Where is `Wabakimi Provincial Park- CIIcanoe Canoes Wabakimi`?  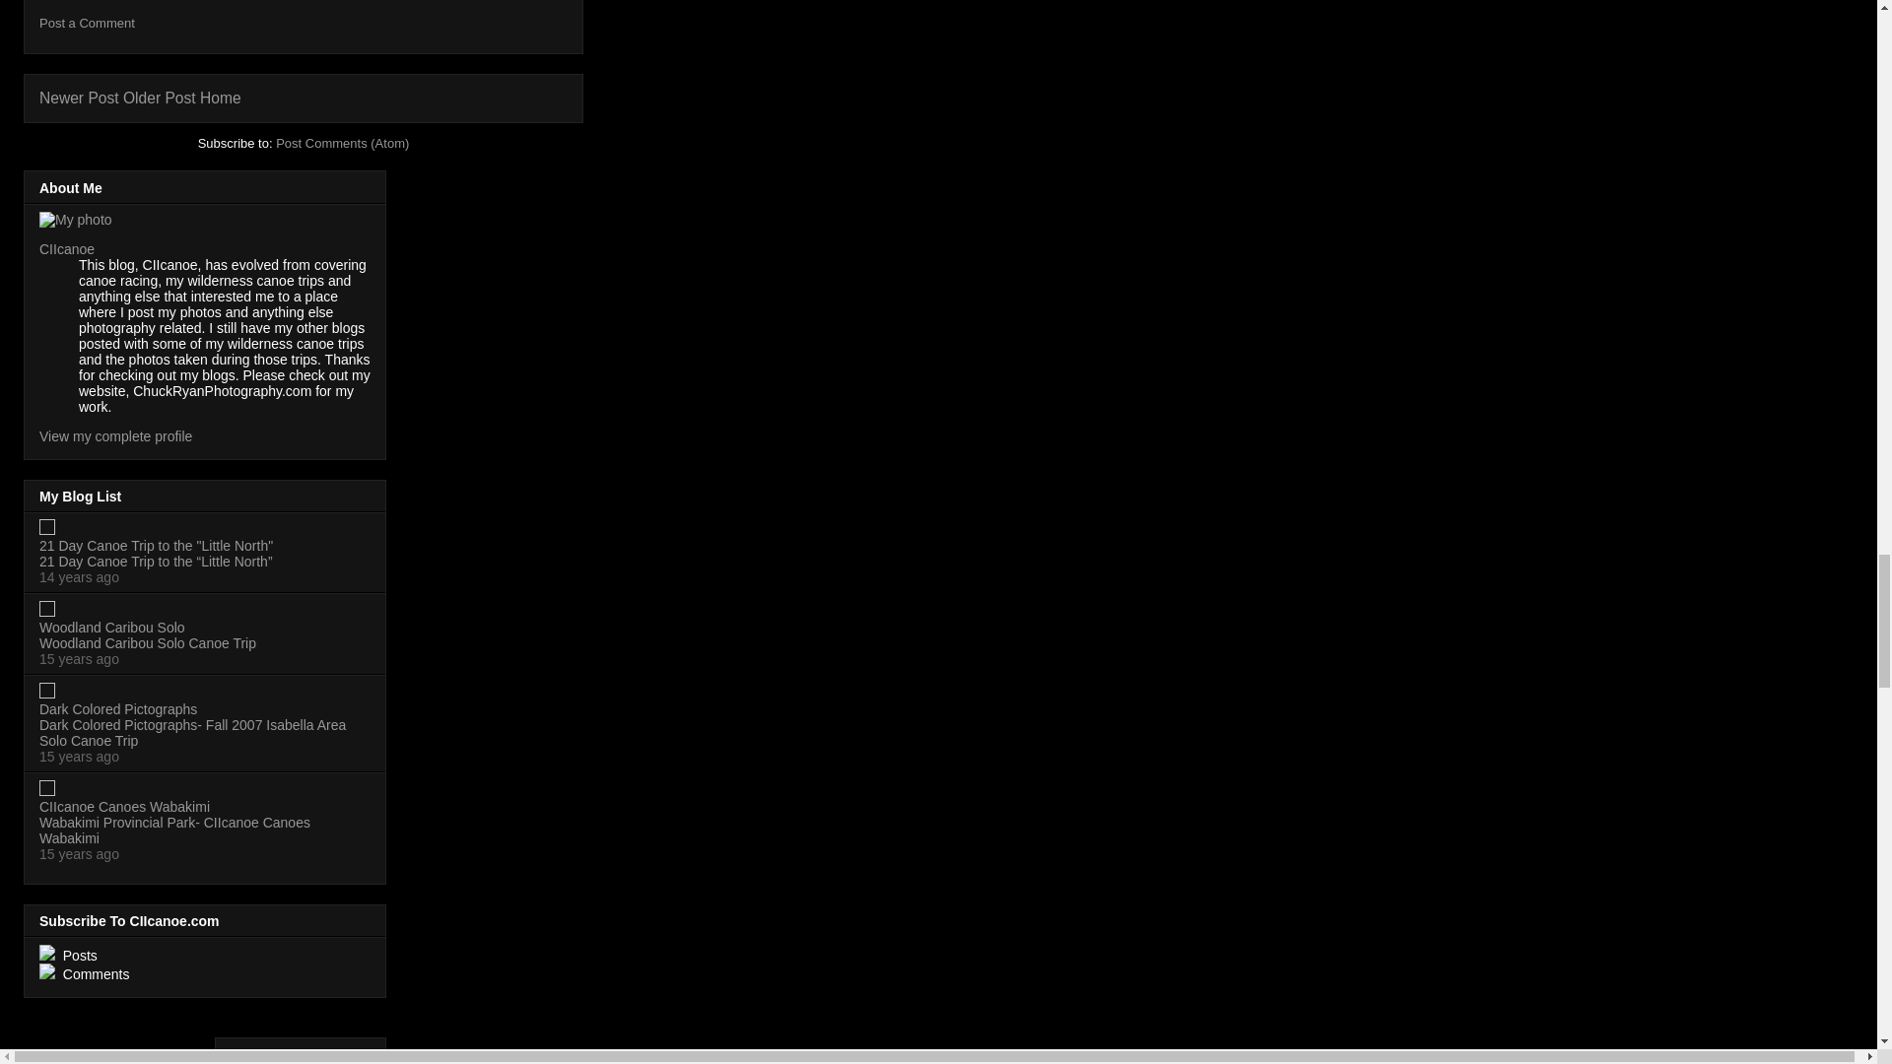 Wabakimi Provincial Park- CIIcanoe Canoes Wabakimi is located at coordinates (174, 830).